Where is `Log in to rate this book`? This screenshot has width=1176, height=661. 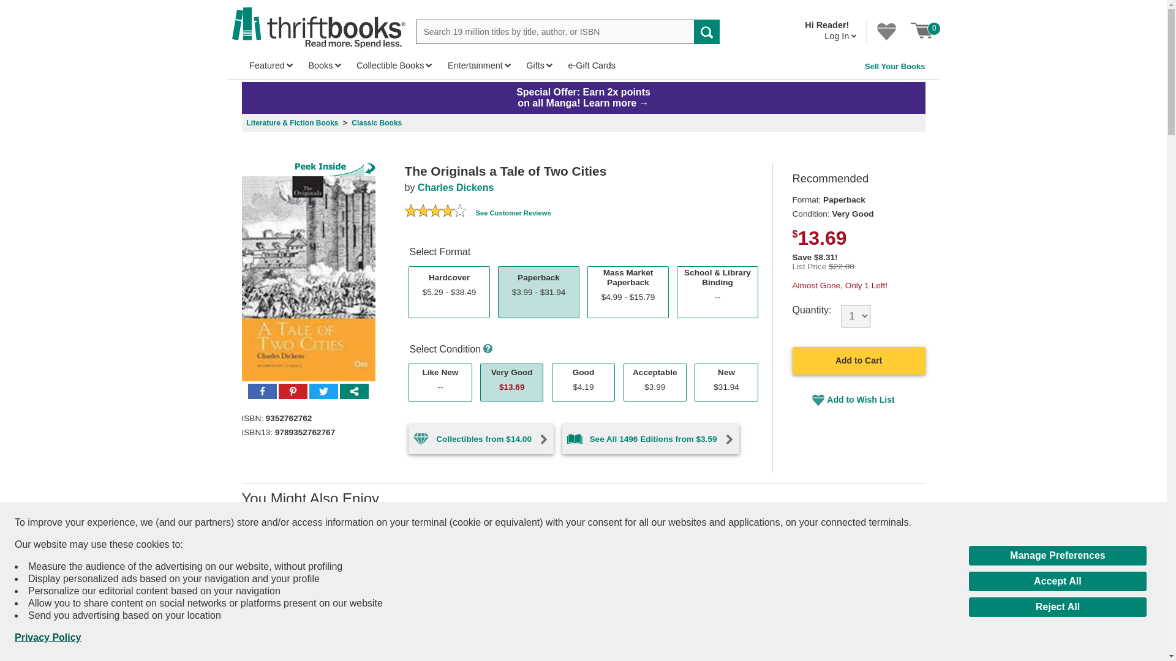 Log in to rate this book is located at coordinates (435, 213).